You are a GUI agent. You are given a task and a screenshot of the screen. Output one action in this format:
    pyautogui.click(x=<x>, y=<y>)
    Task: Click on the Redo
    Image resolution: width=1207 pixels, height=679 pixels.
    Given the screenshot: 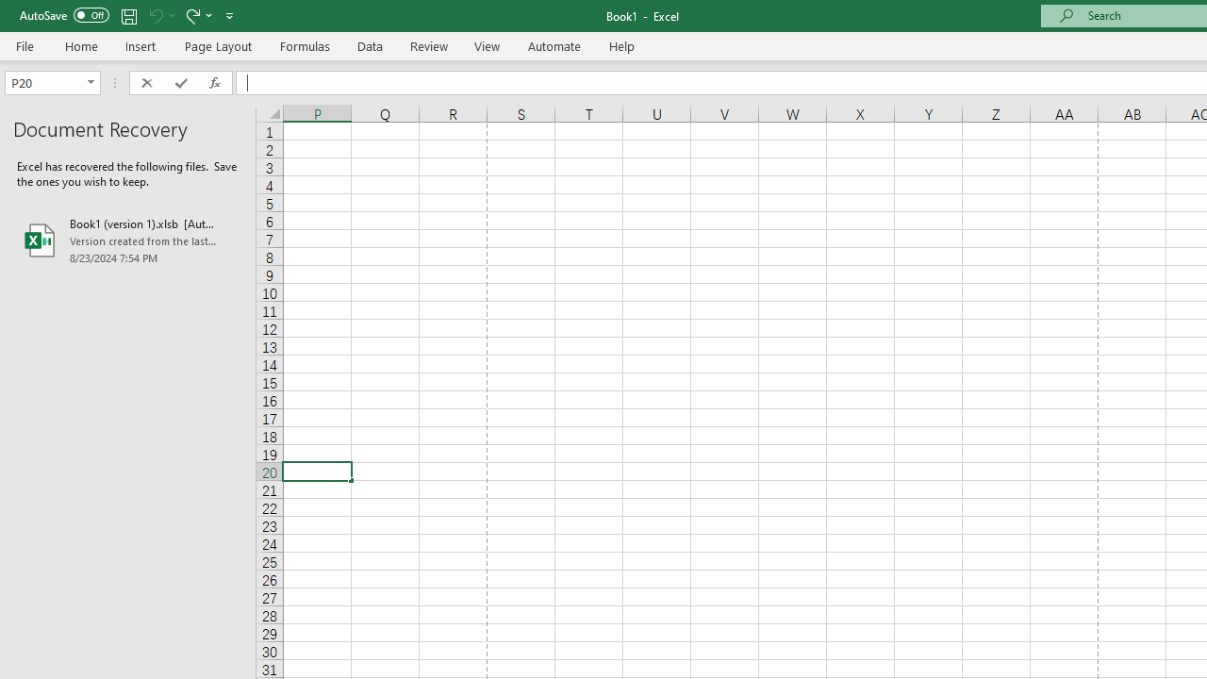 What is the action you would take?
    pyautogui.click(x=198, y=15)
    